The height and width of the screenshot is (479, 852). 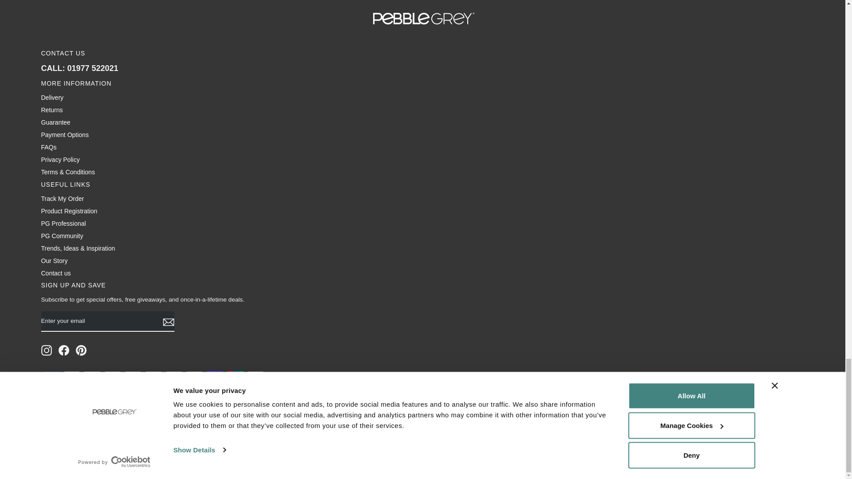 What do you see at coordinates (174, 376) in the screenshot?
I see `Mastercard` at bounding box center [174, 376].